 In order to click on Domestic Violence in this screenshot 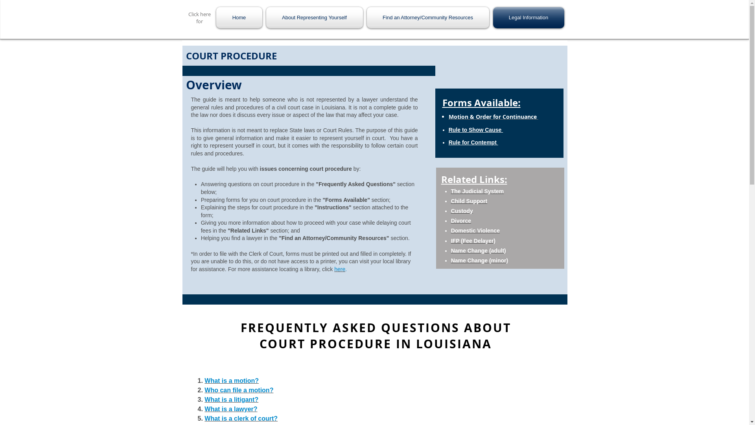, I will do `click(475, 231)`.